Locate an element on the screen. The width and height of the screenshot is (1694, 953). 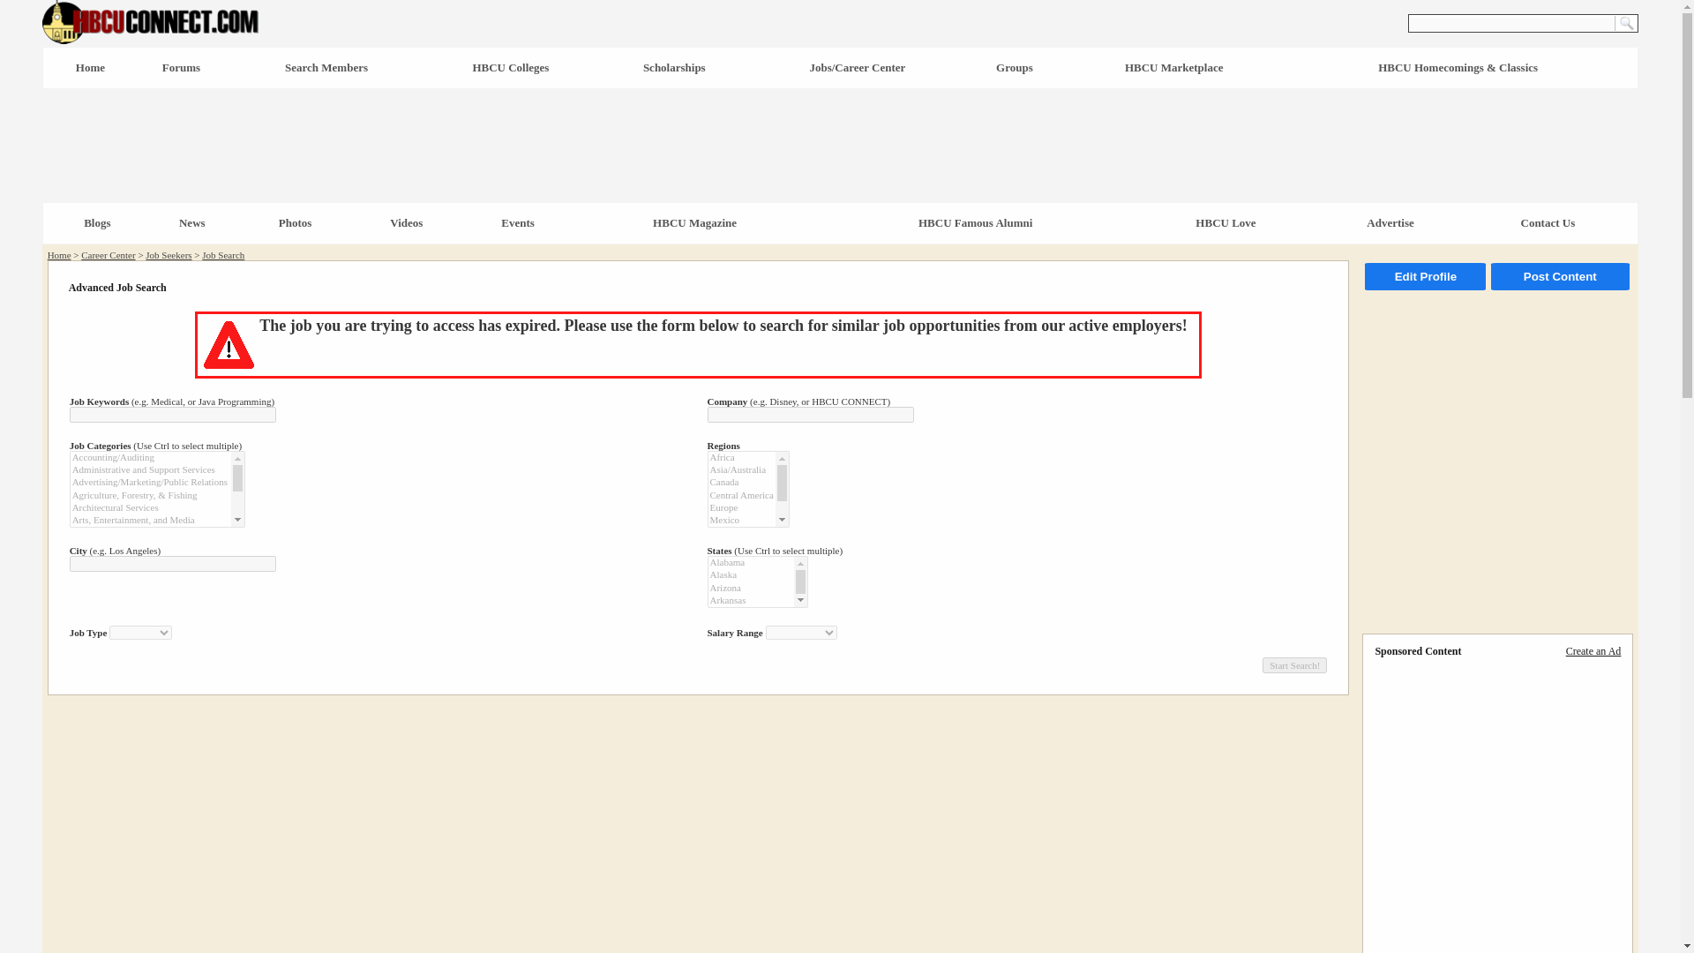
Start Search! is located at coordinates (1293, 665).